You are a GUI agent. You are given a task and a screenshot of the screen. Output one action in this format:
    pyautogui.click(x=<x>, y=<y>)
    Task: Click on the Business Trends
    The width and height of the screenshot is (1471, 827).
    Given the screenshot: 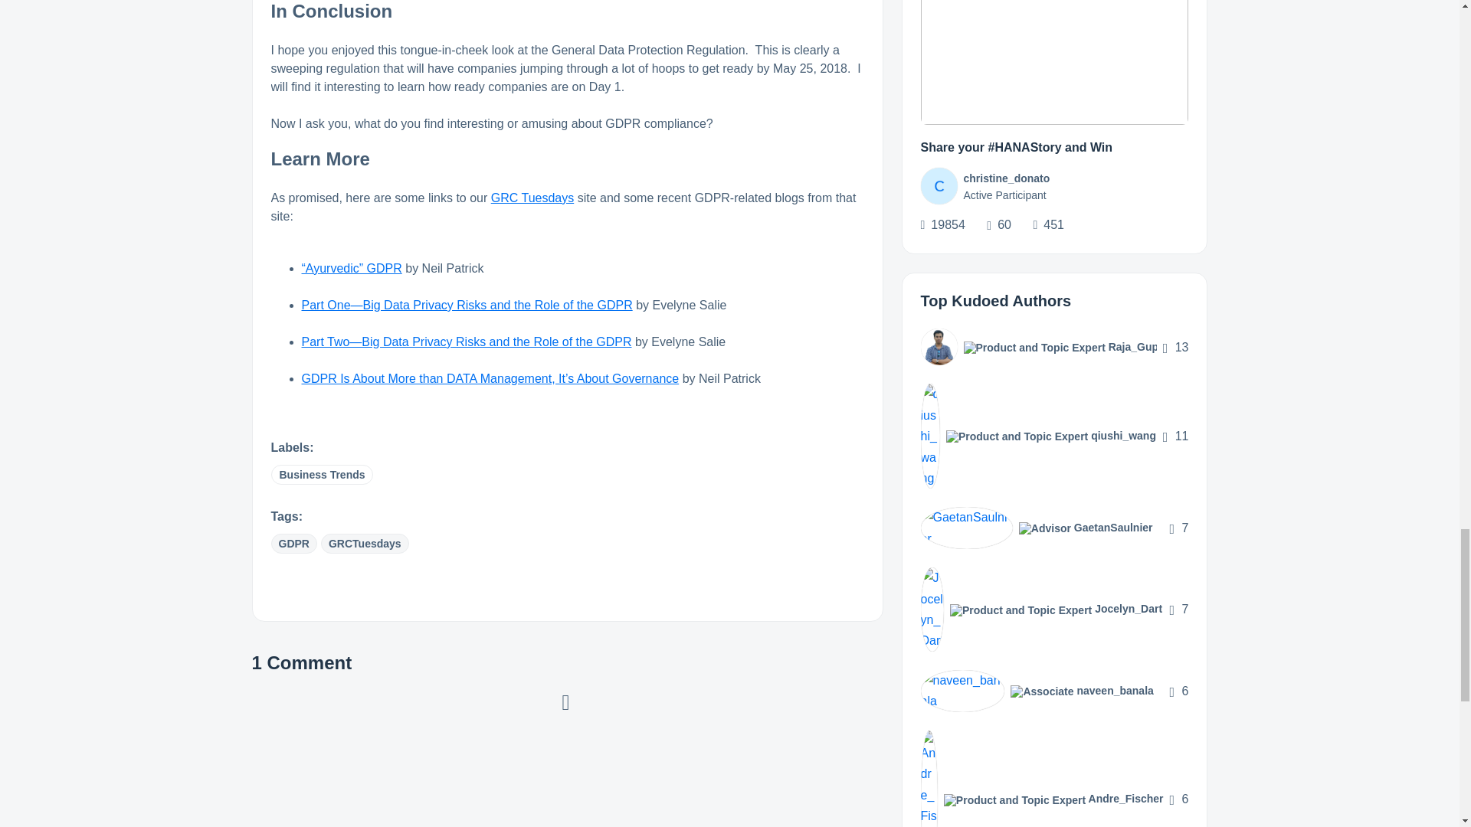 What is the action you would take?
    pyautogui.click(x=322, y=474)
    